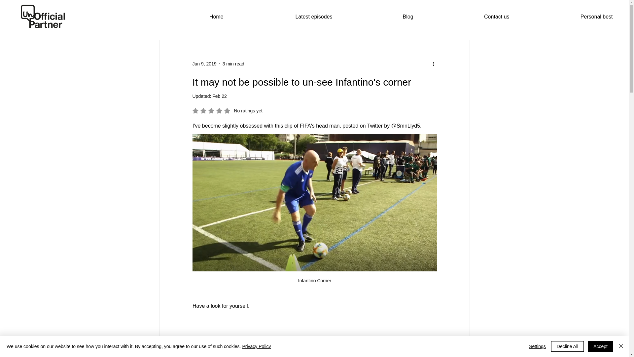  What do you see at coordinates (283, 17) in the screenshot?
I see `Latest episodes` at bounding box center [283, 17].